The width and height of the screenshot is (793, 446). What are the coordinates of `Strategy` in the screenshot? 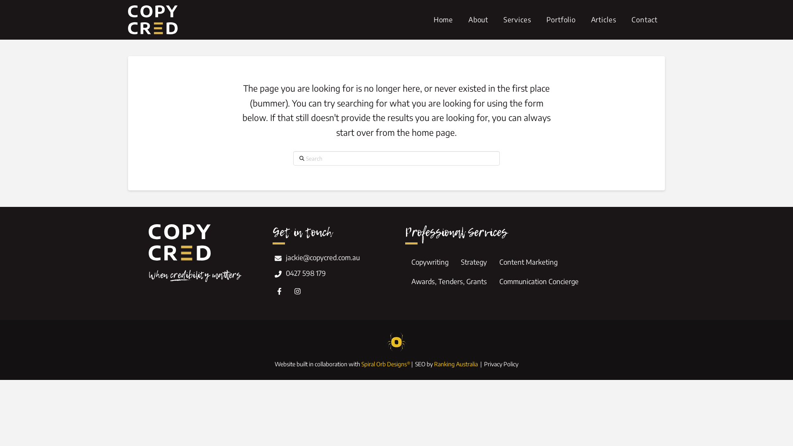 It's located at (474, 263).